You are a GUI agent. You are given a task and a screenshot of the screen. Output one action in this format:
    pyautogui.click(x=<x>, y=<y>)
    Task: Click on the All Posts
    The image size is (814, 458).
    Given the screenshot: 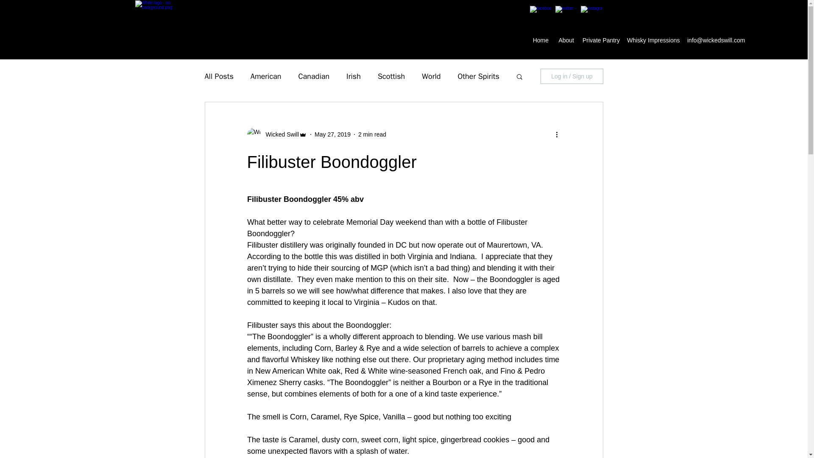 What is the action you would take?
    pyautogui.click(x=218, y=76)
    